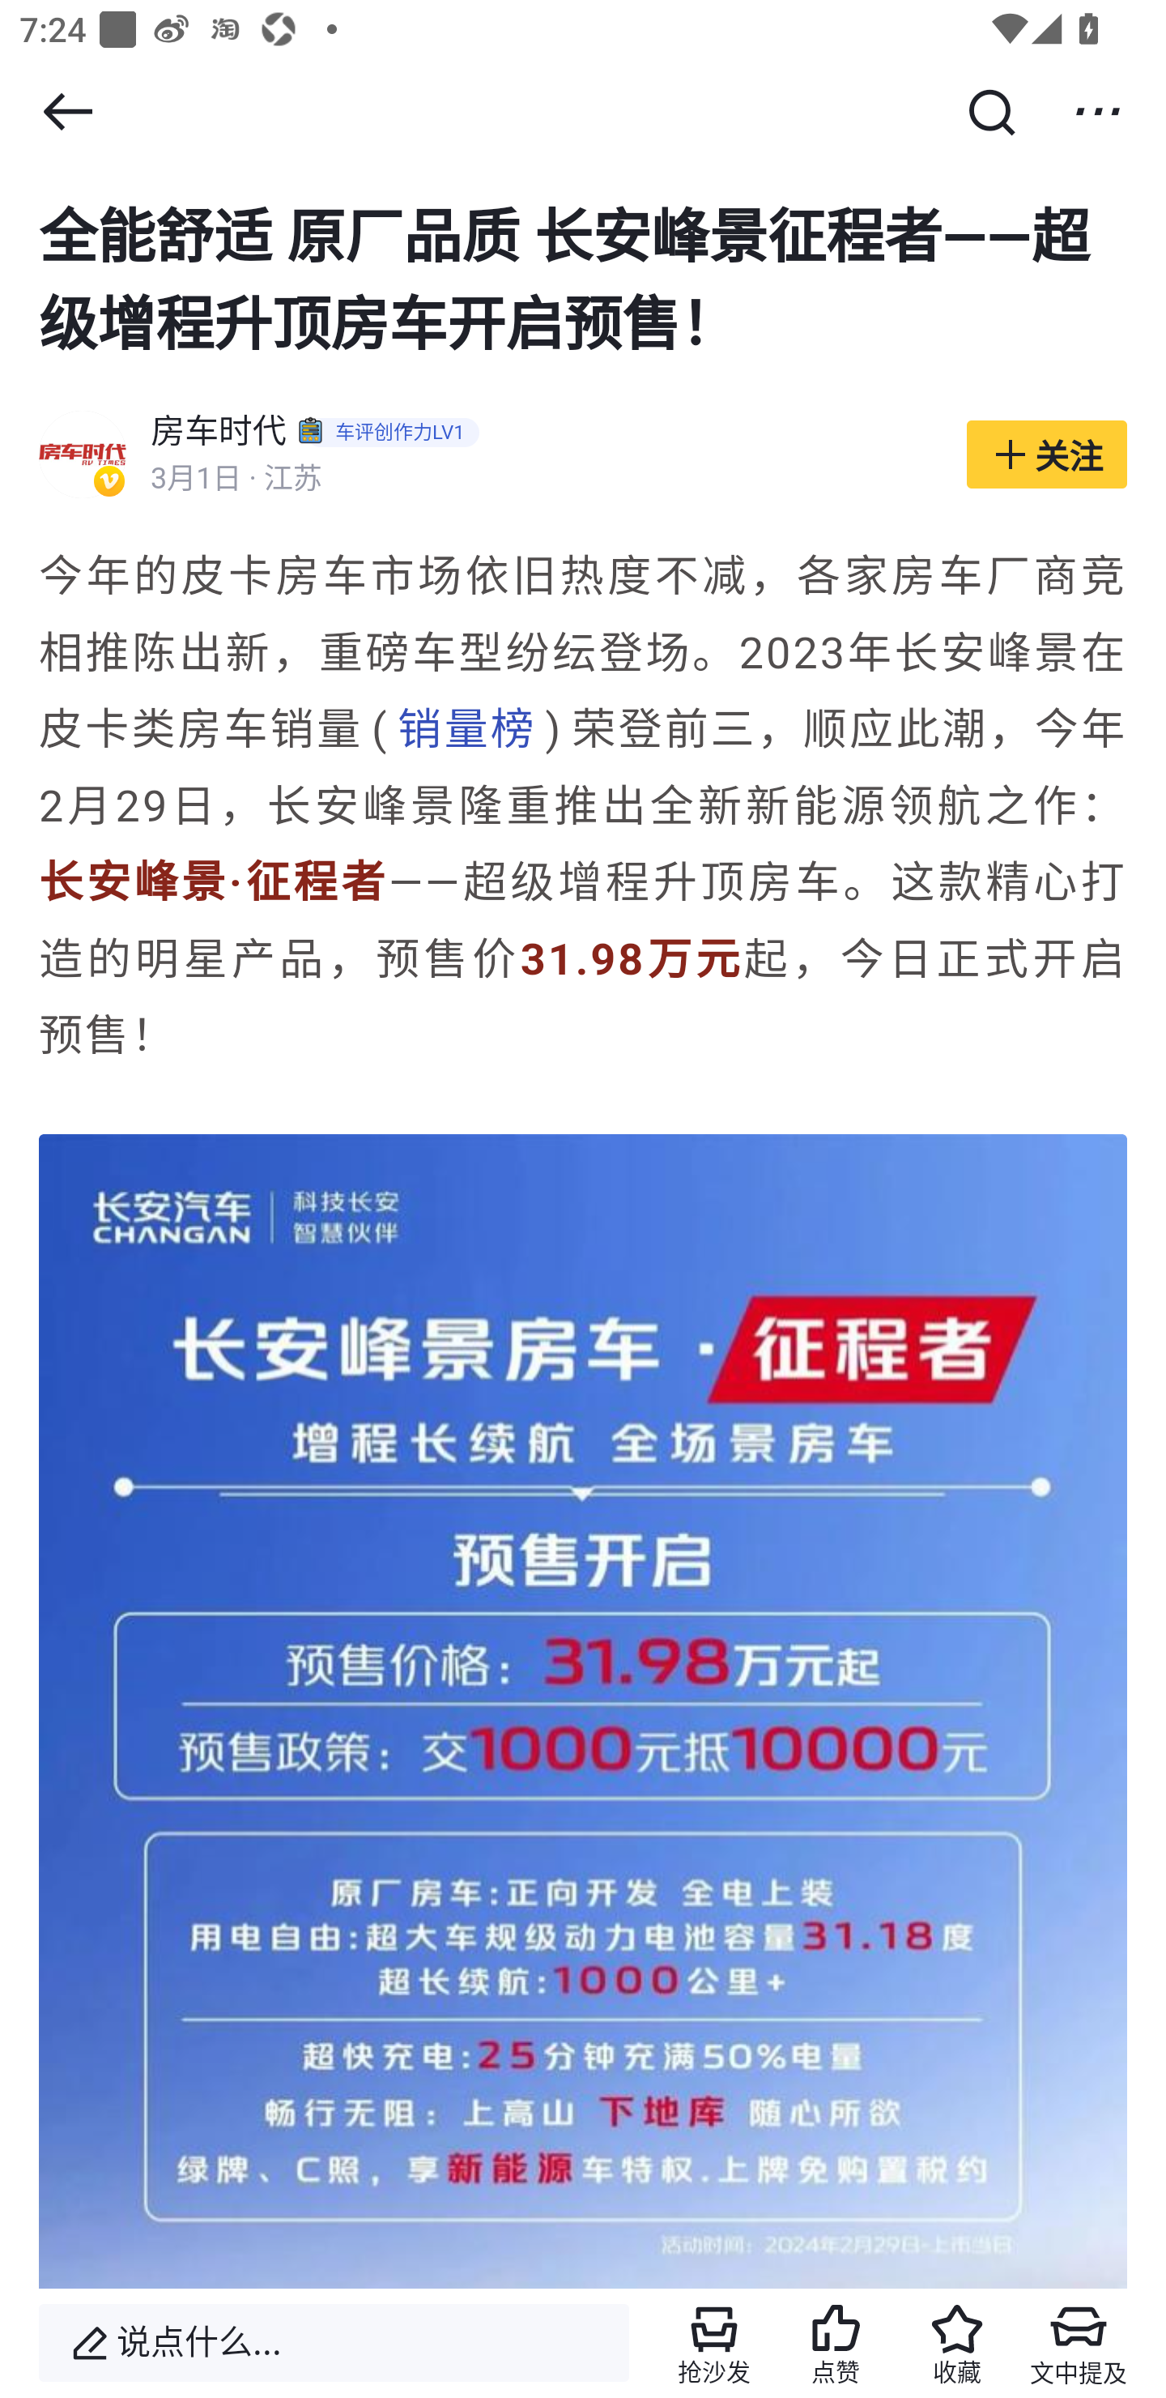 The image size is (1166, 2398). What do you see at coordinates (334, 2343) in the screenshot?
I see ` 说点什么...` at bounding box center [334, 2343].